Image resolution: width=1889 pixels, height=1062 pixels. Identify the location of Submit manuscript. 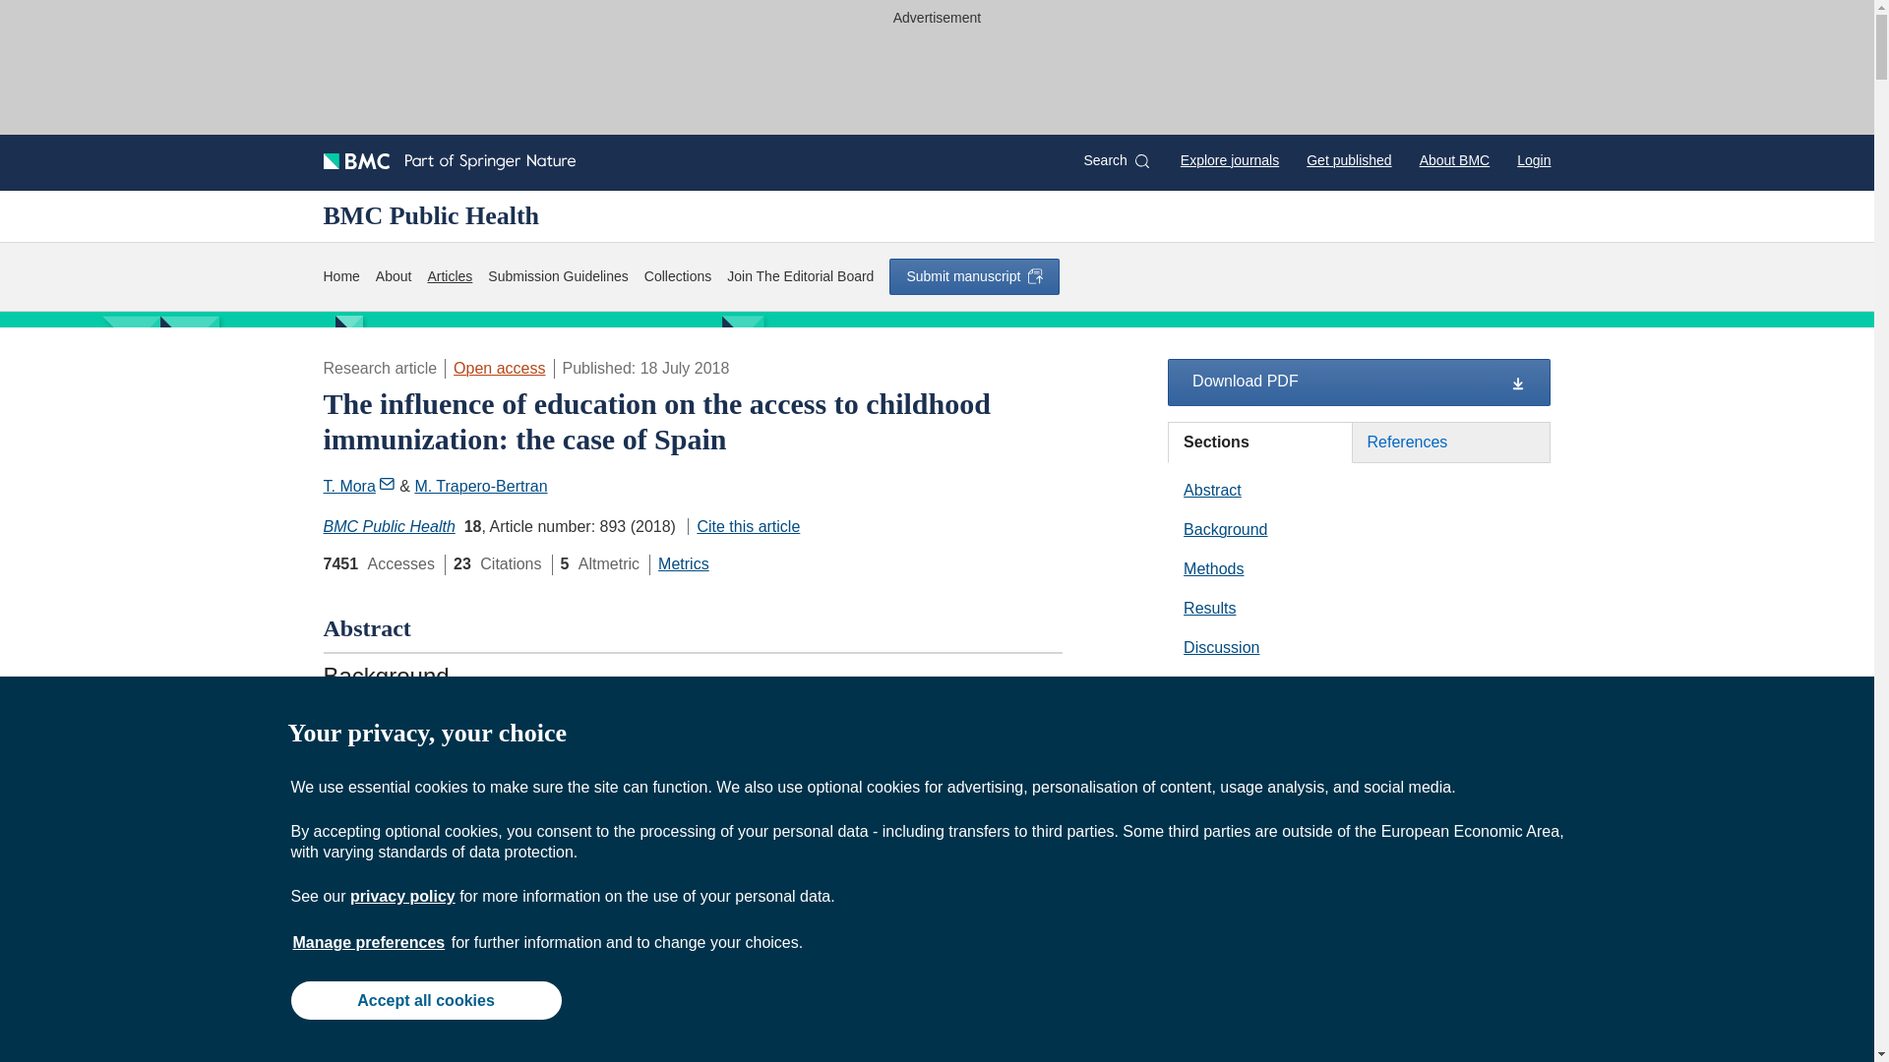
(974, 276).